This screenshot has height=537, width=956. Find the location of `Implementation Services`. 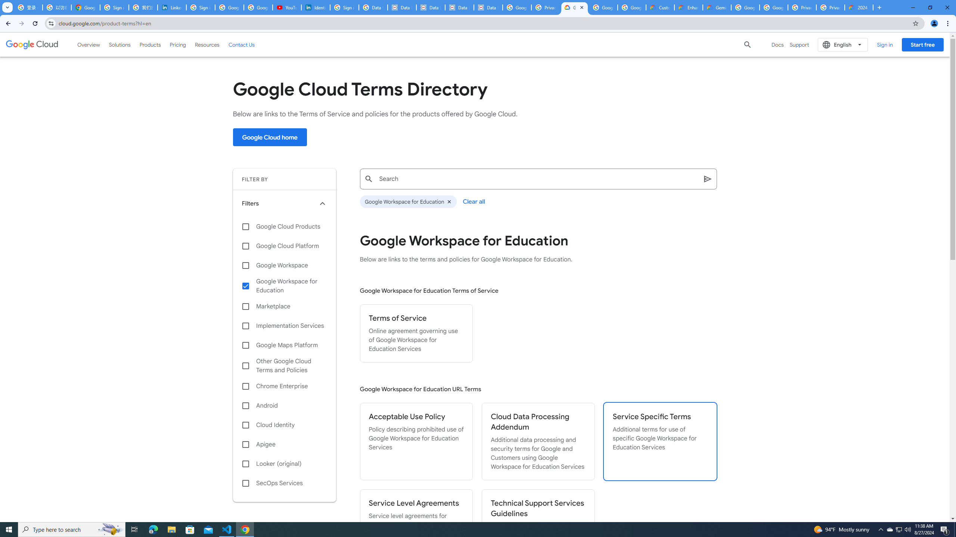

Implementation Services is located at coordinates (285, 326).